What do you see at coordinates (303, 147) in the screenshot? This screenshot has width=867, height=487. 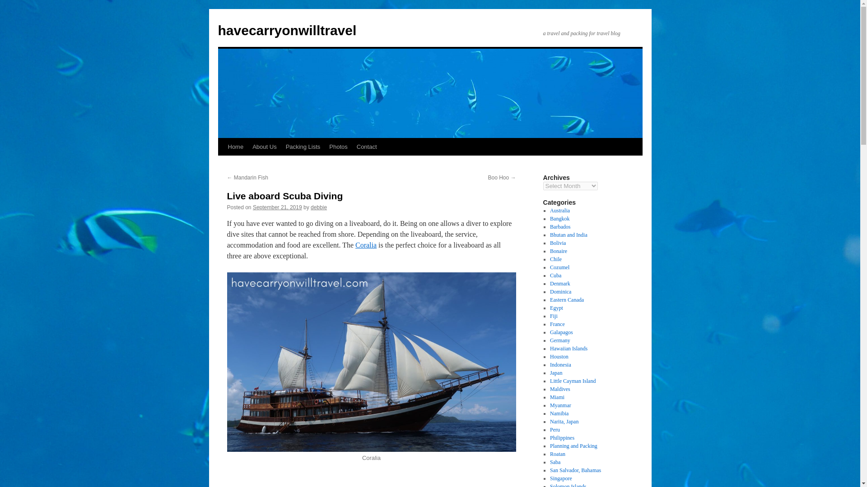 I see `Packing Lists` at bounding box center [303, 147].